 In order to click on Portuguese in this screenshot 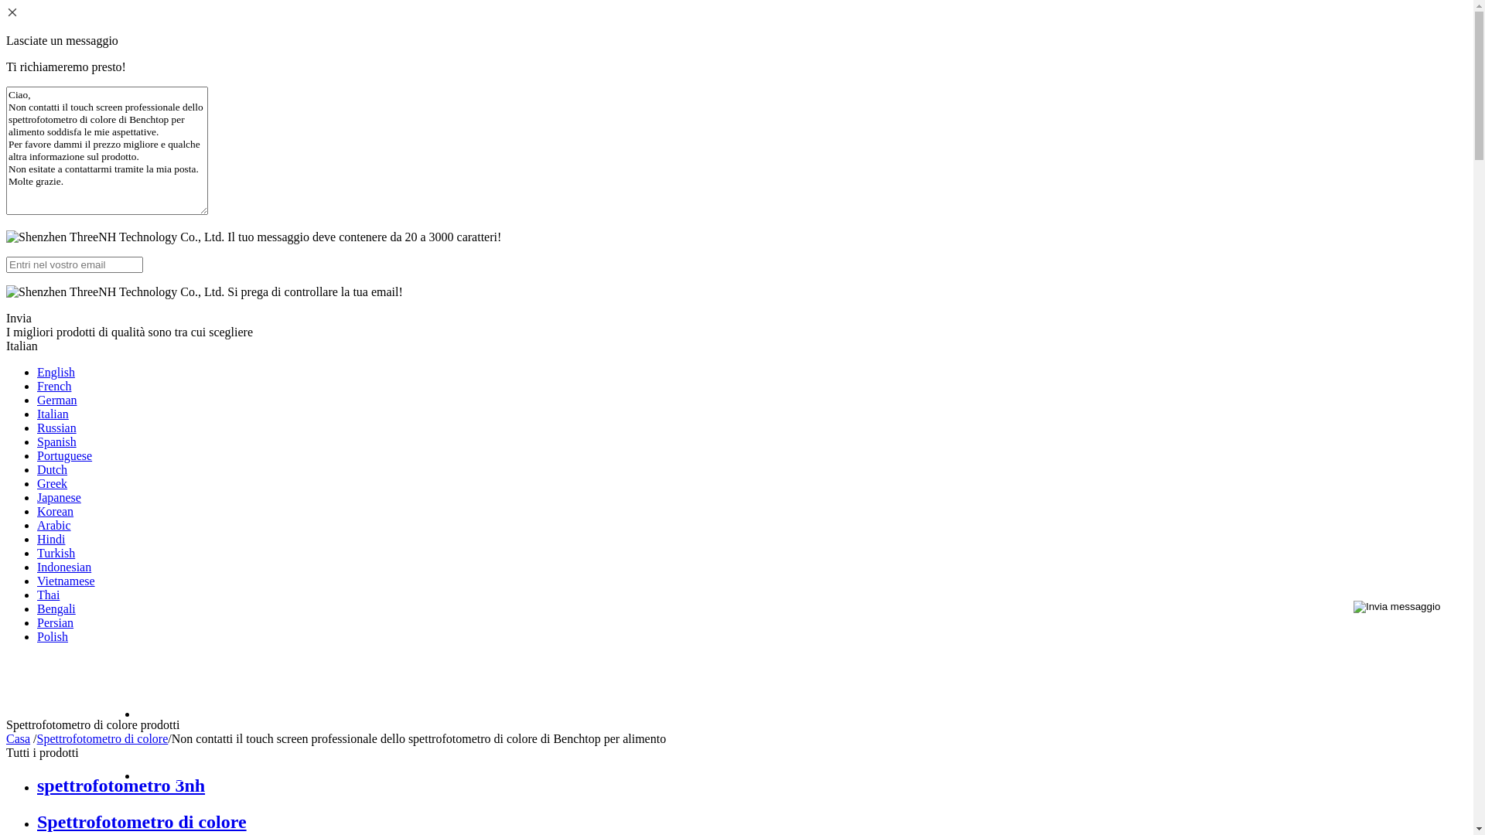, I will do `click(65, 136)`.